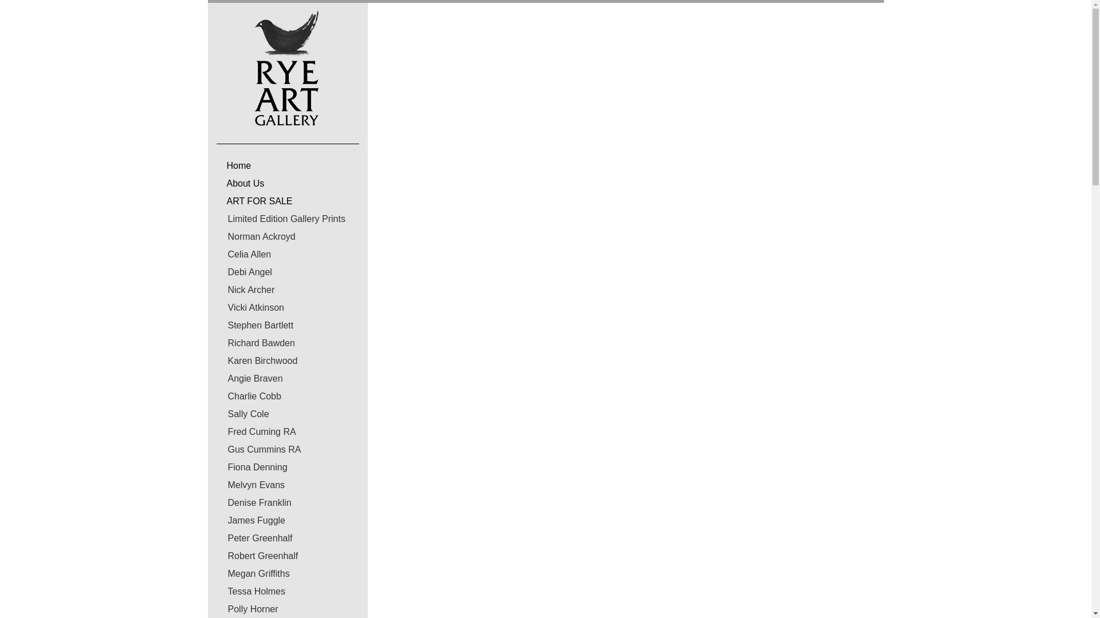  I want to click on Melvyn Evans, so click(251, 485).